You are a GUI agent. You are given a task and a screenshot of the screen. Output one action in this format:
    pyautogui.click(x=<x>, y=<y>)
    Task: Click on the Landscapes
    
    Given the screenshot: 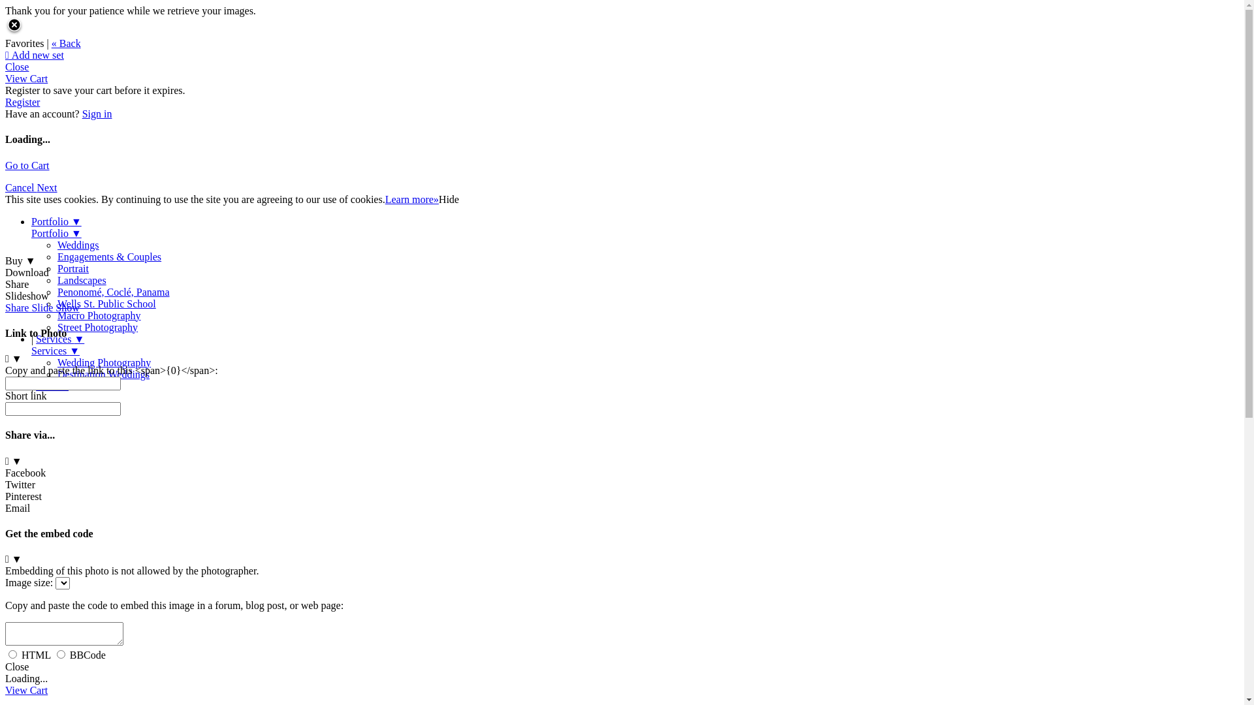 What is the action you would take?
    pyautogui.click(x=82, y=281)
    